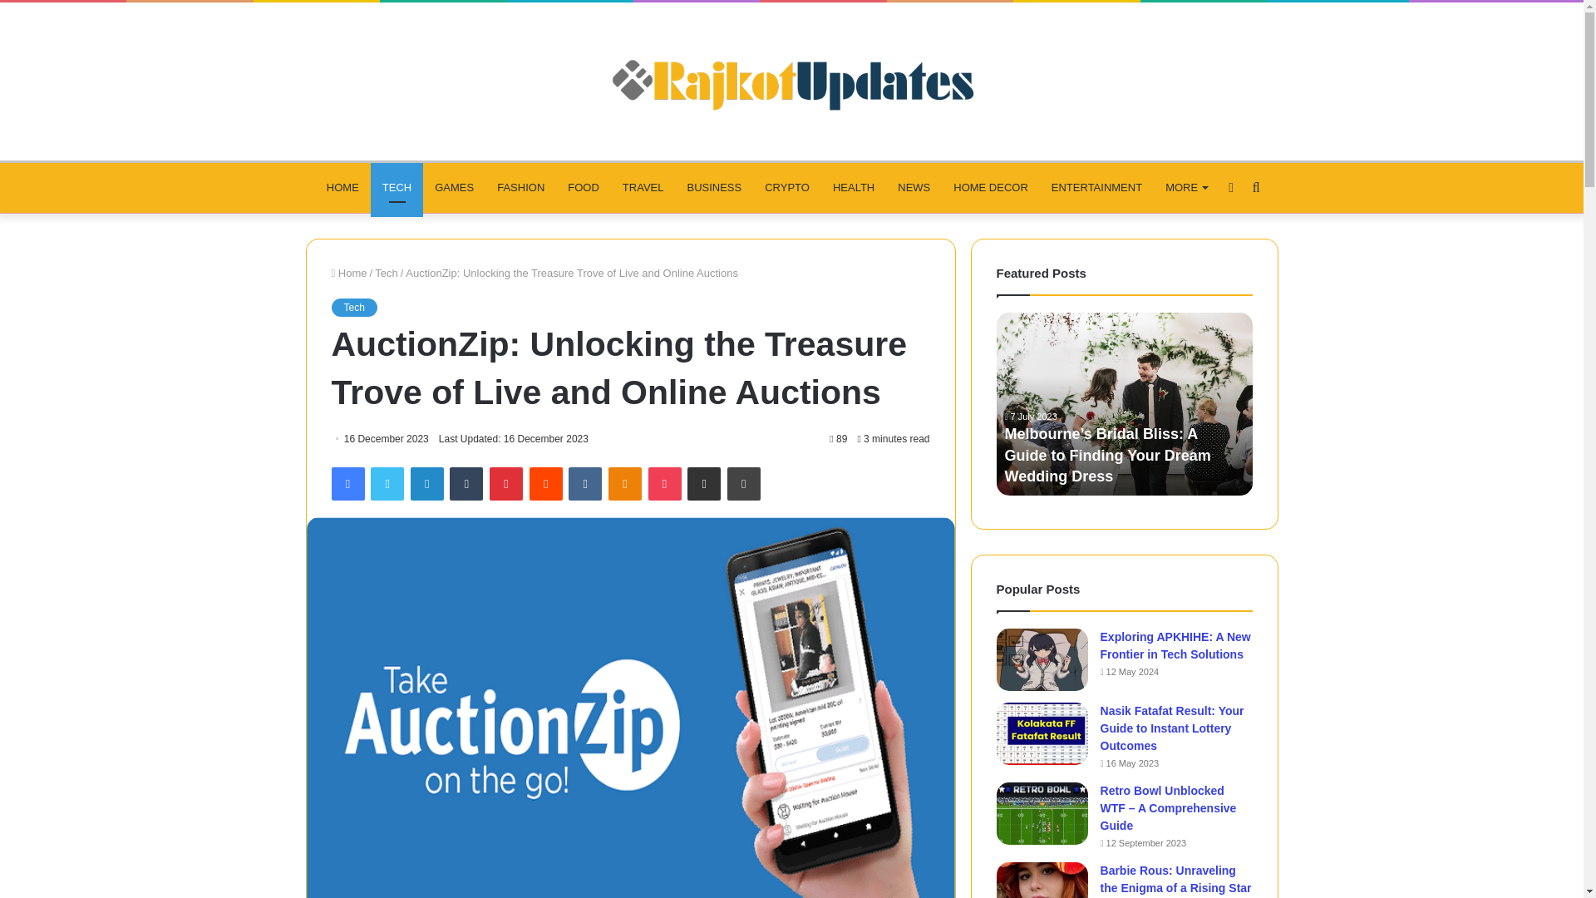  What do you see at coordinates (1097, 187) in the screenshot?
I see `ENTERTAINMENT` at bounding box center [1097, 187].